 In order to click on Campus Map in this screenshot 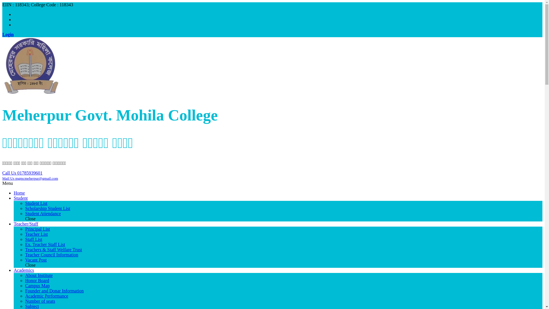, I will do `click(37, 286)`.